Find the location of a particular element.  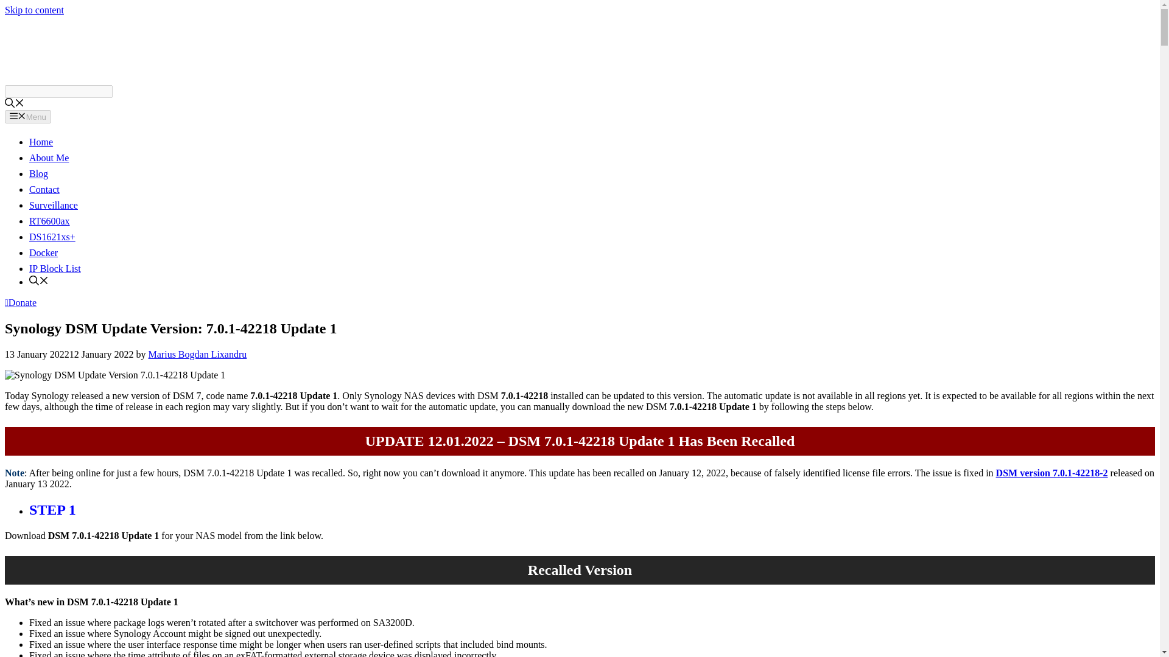

Search is located at coordinates (58, 91).